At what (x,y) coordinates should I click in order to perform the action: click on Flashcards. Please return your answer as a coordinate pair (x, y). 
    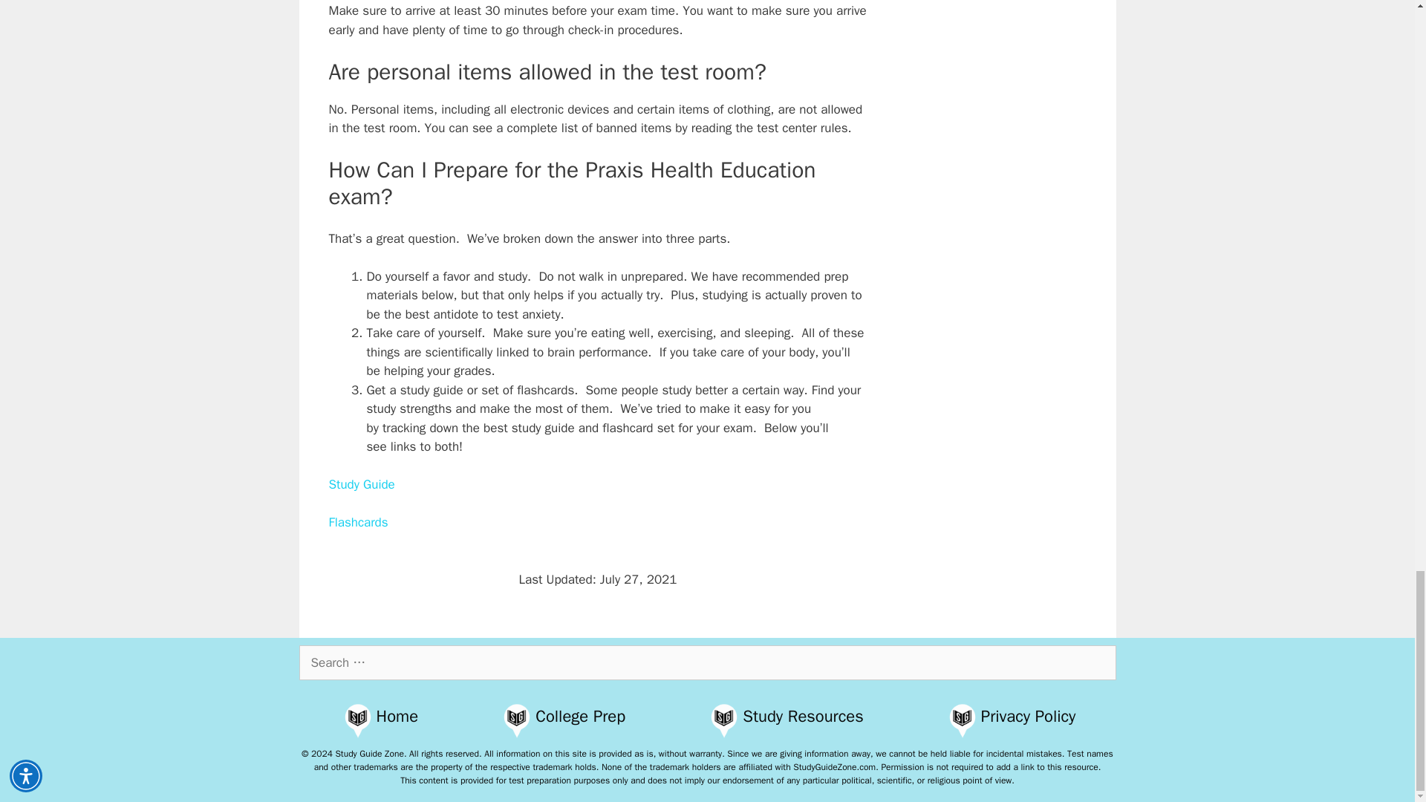
    Looking at the image, I should click on (358, 522).